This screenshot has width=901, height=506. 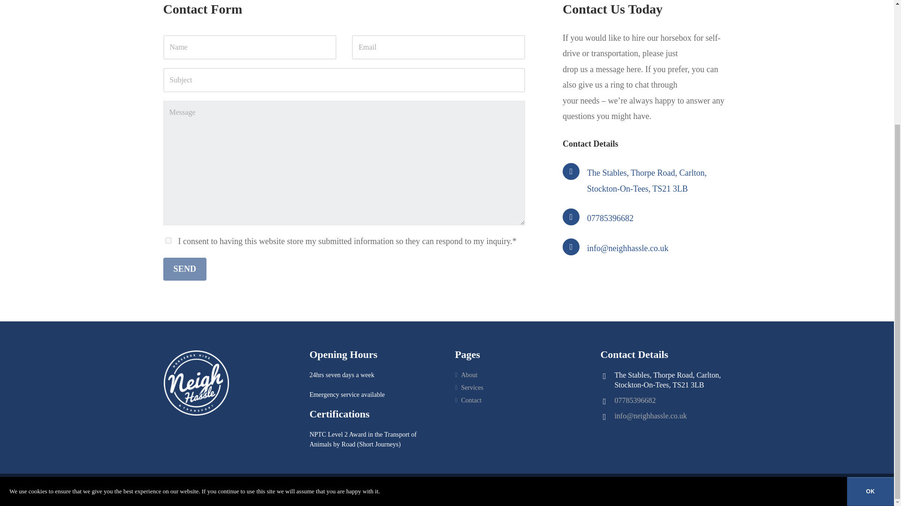 What do you see at coordinates (647, 180) in the screenshot?
I see `View Map` at bounding box center [647, 180].